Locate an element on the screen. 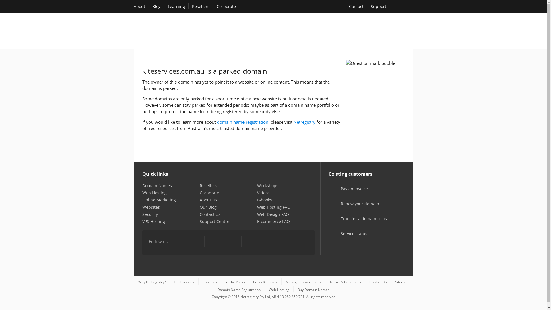 The width and height of the screenshot is (551, 310). Web Design FAQ is located at coordinates (273, 214).